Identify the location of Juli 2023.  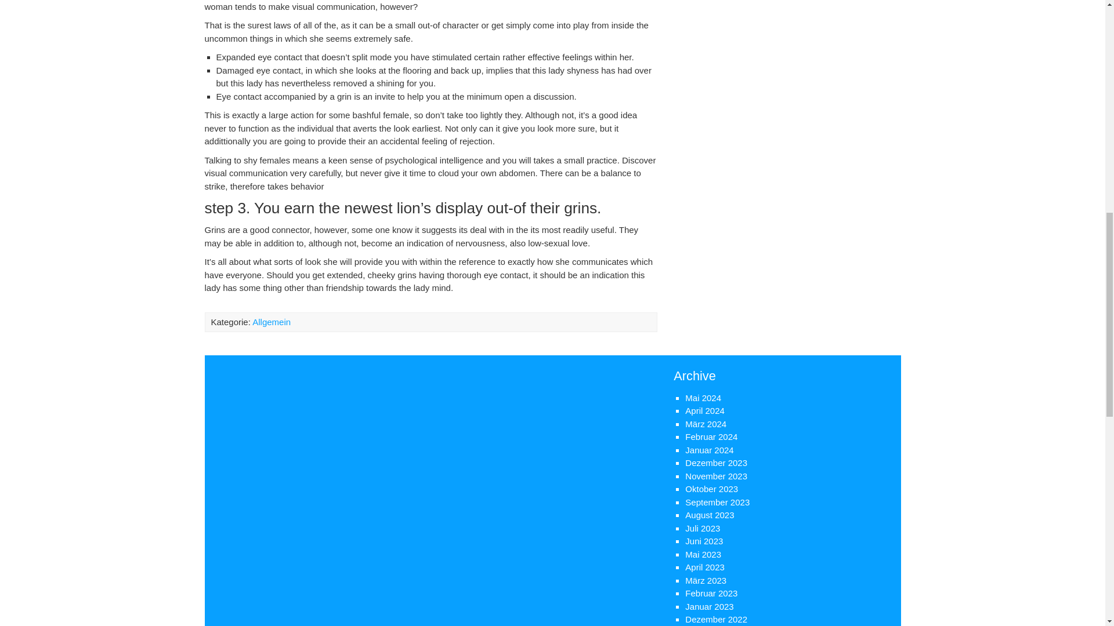
(702, 528).